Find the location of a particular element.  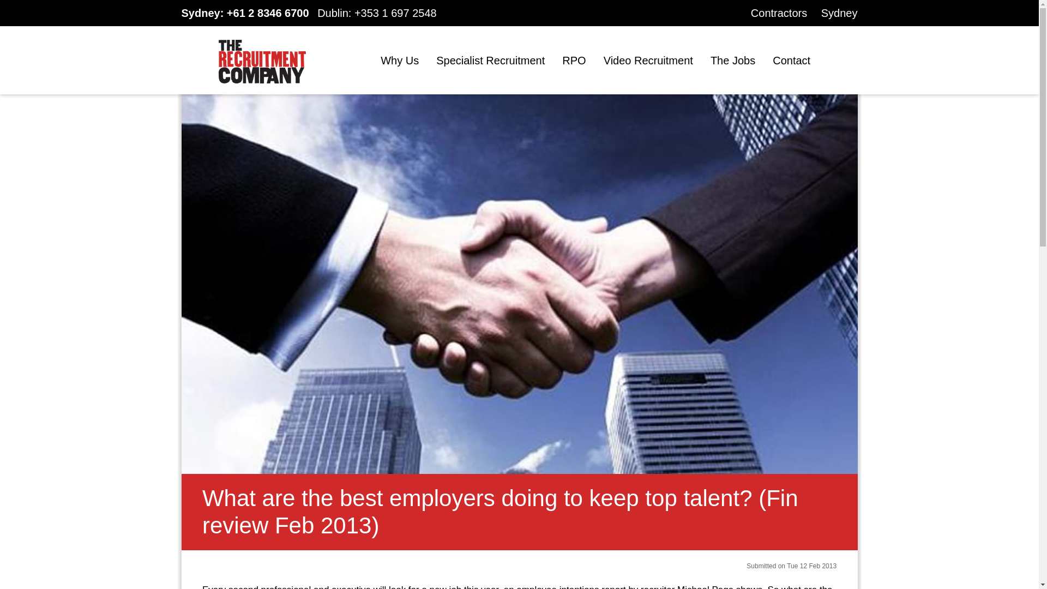

The Jobs is located at coordinates (733, 61).